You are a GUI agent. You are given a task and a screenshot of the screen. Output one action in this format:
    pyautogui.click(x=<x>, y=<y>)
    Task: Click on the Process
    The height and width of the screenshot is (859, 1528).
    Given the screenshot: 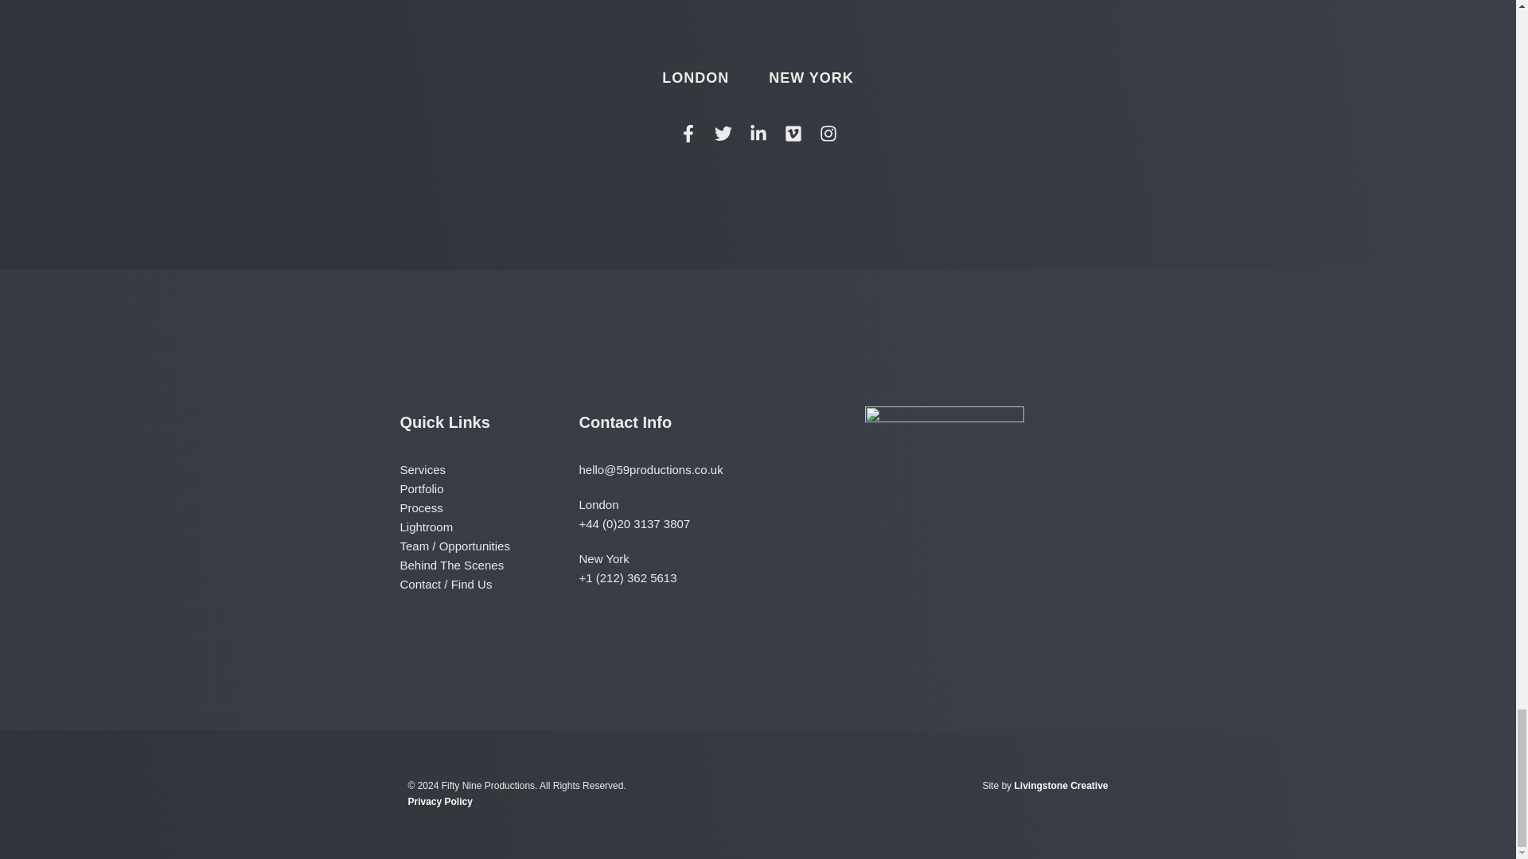 What is the action you would take?
    pyautogui.click(x=489, y=508)
    